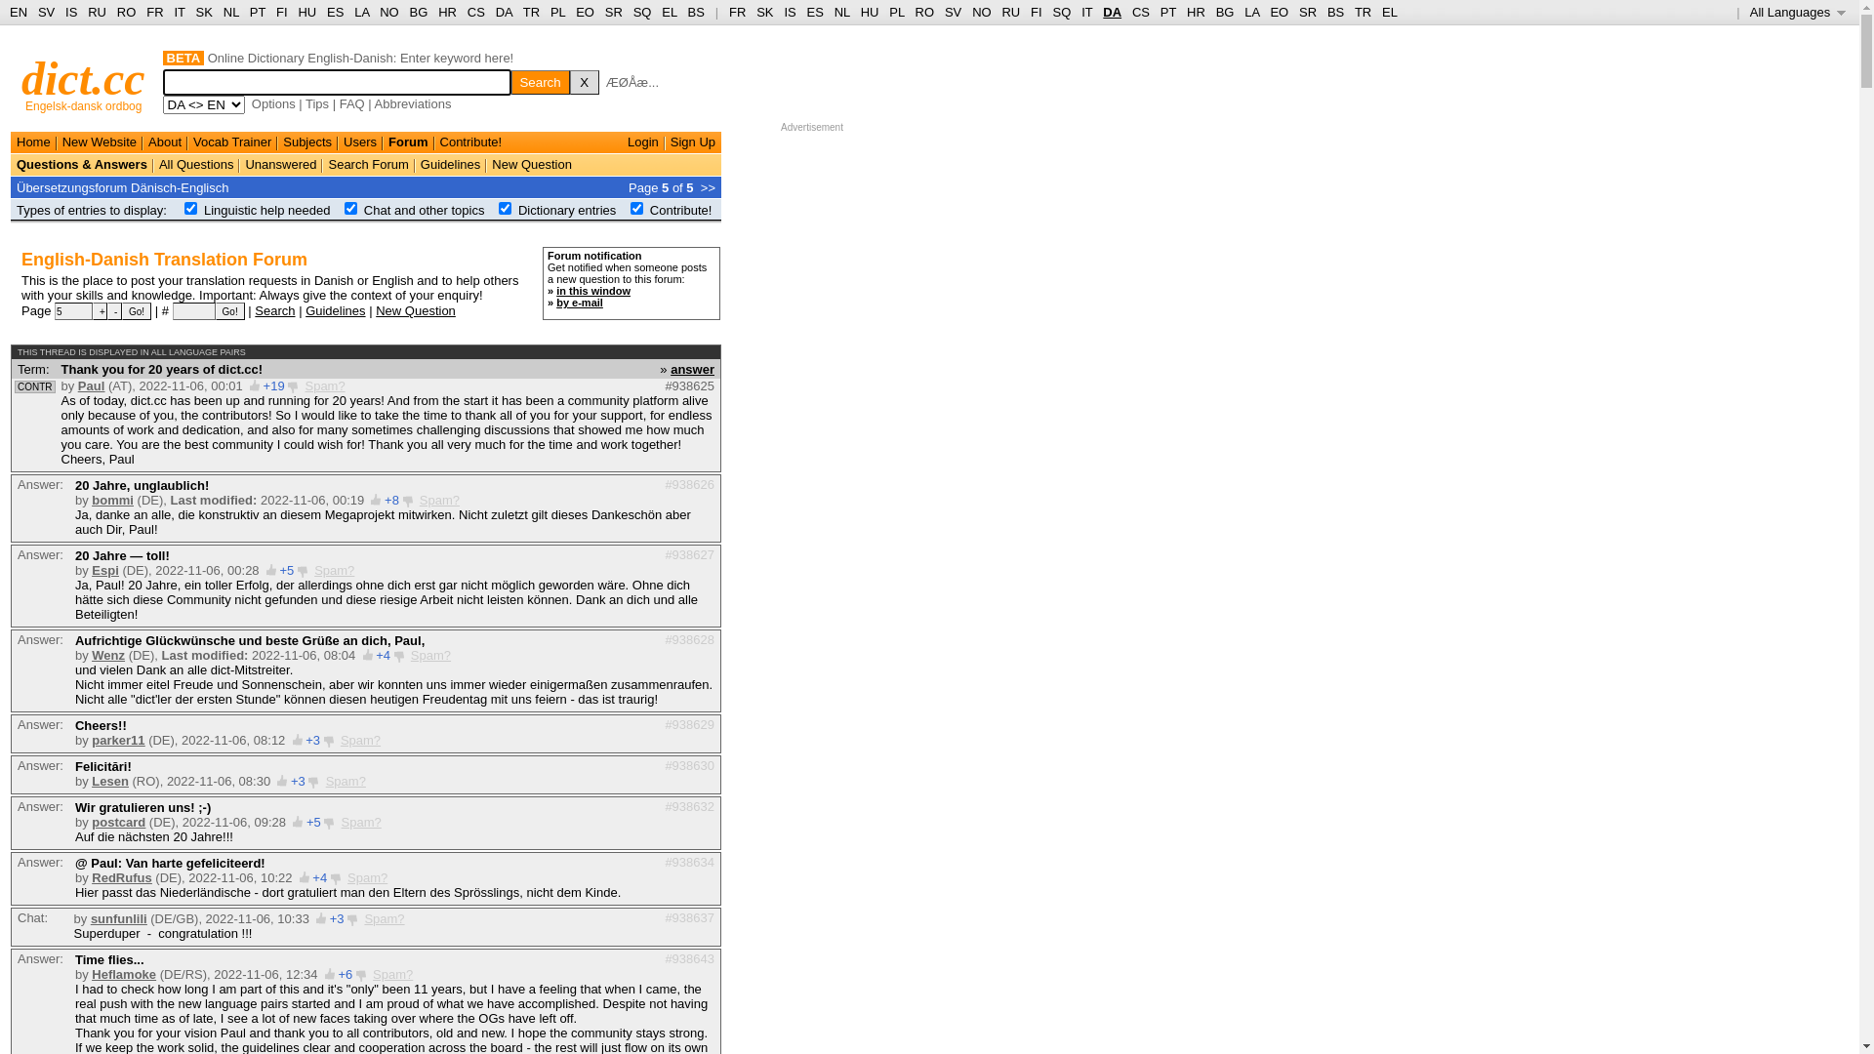 This screenshot has width=1874, height=1054. What do you see at coordinates (408, 142) in the screenshot?
I see `Forum` at bounding box center [408, 142].